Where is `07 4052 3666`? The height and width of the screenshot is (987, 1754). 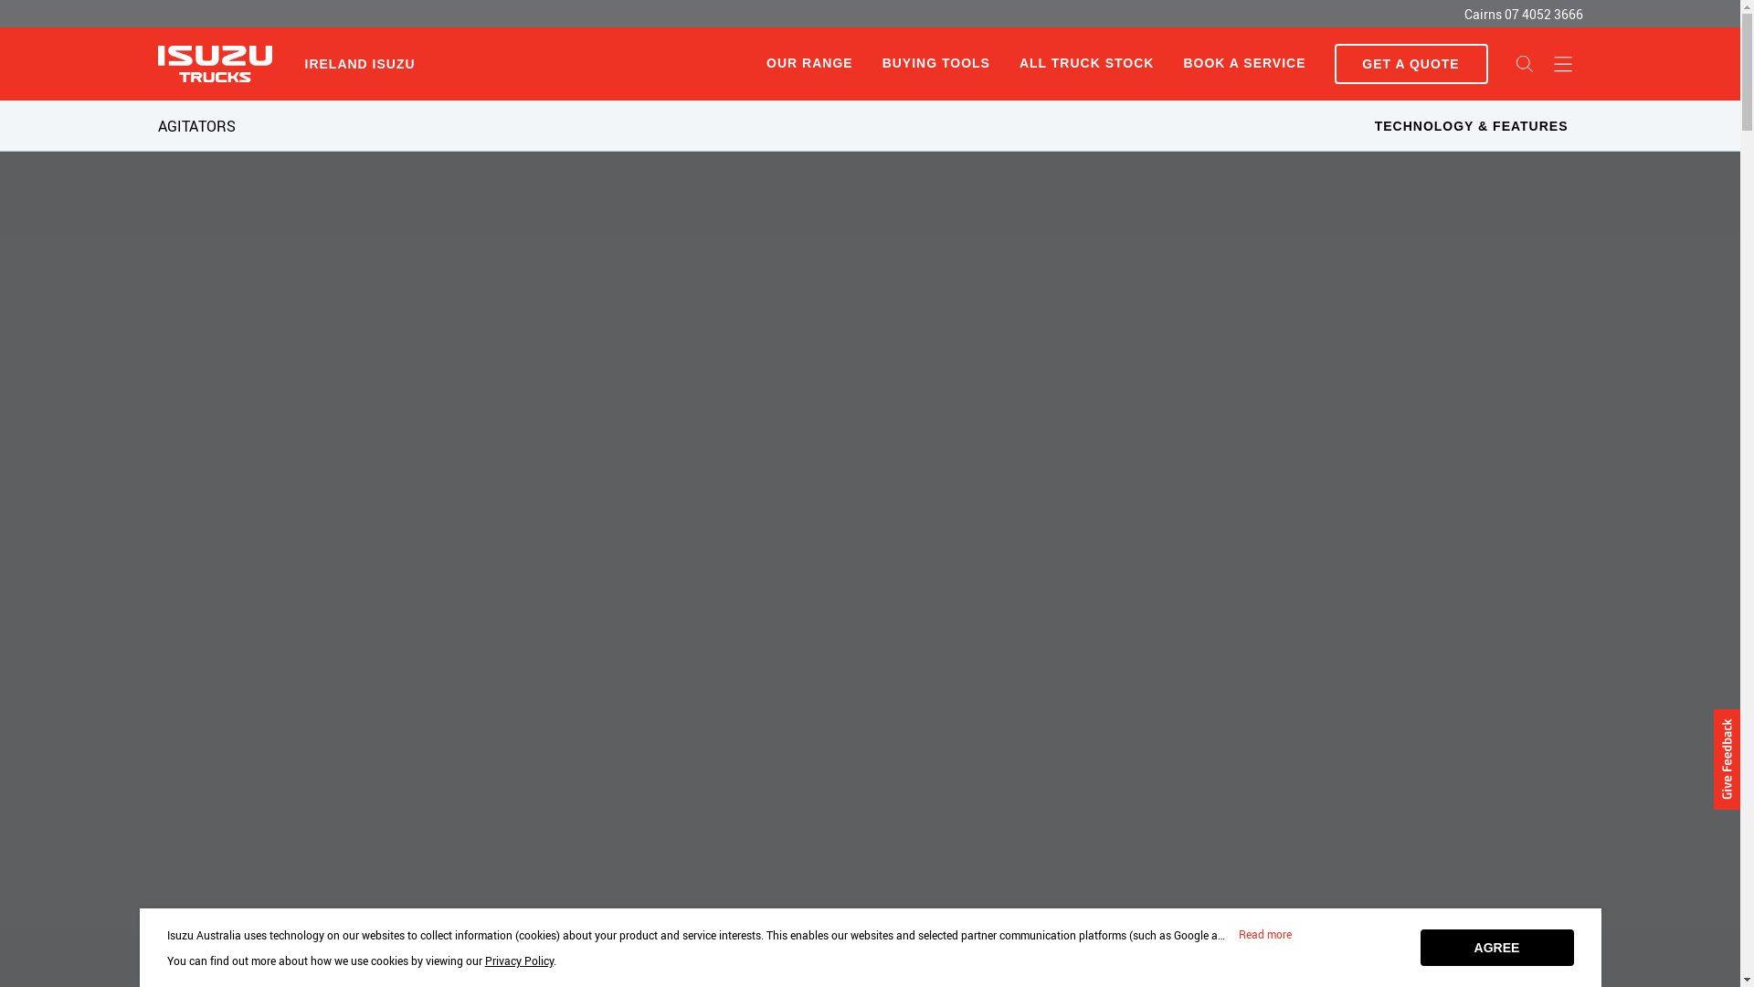
07 4052 3666 is located at coordinates (1543, 15).